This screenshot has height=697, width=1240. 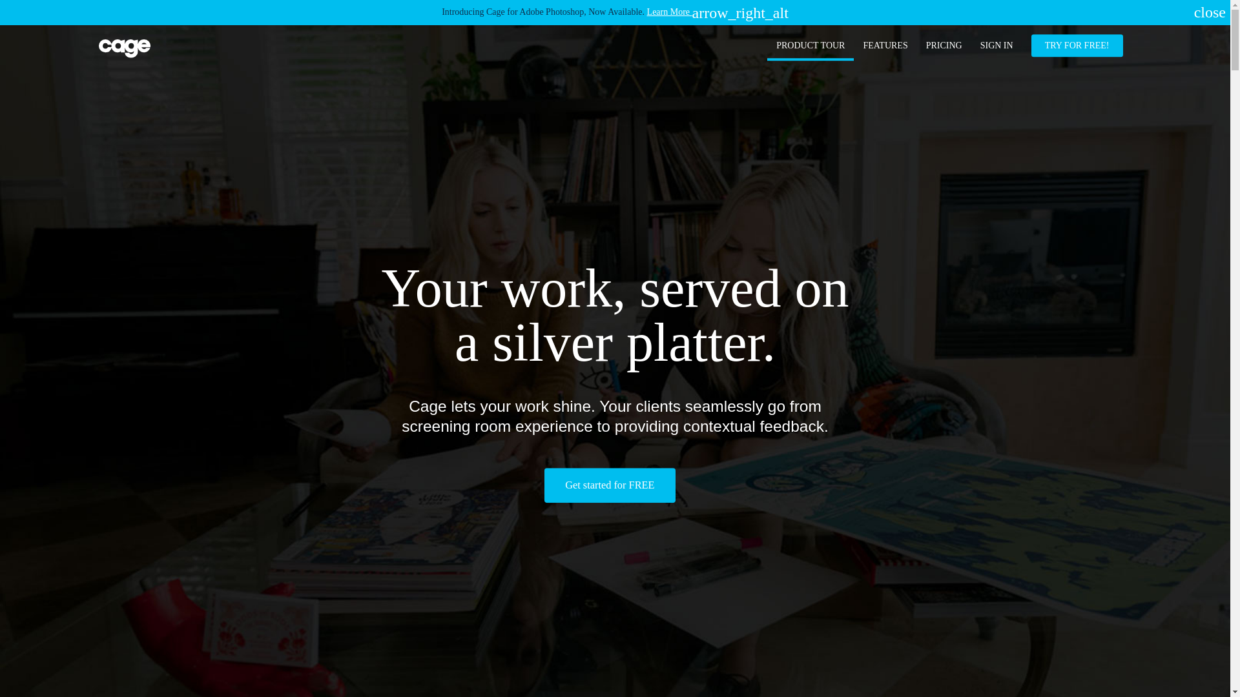 I want to click on PRICING, so click(x=944, y=45).